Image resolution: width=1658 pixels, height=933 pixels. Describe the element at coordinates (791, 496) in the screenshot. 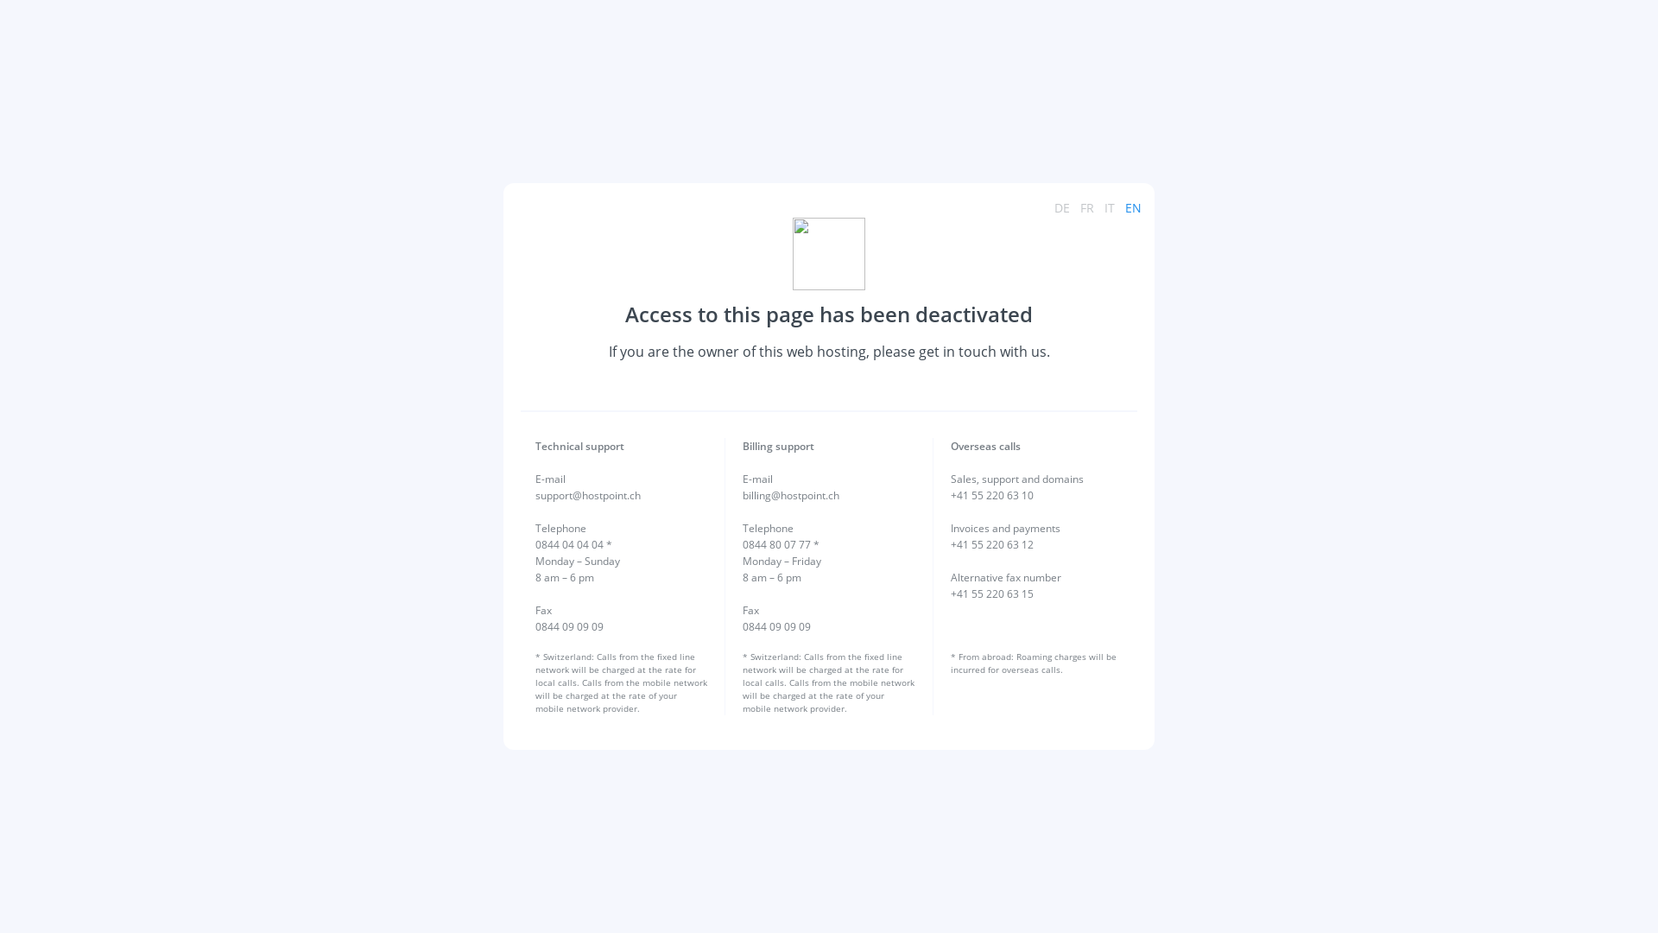

I see `billing@hostpoint.ch` at that location.